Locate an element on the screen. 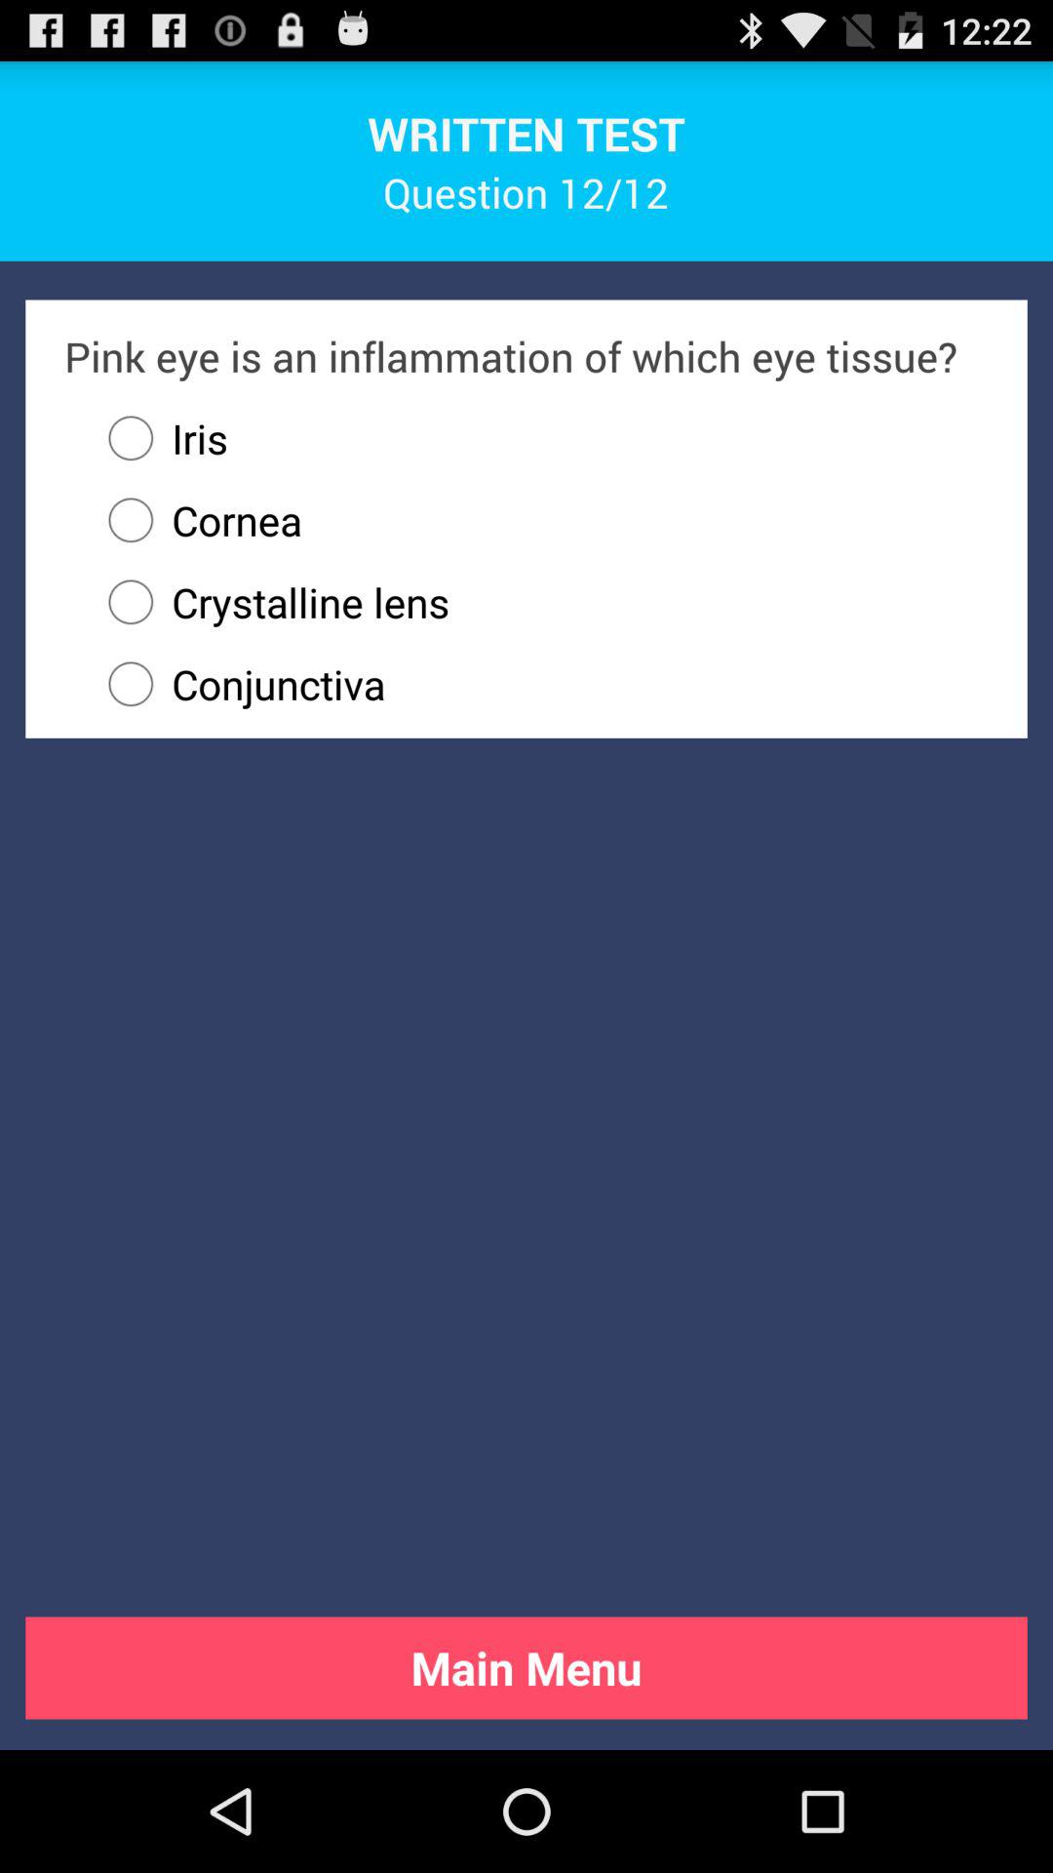  open crystalline lens radio button is located at coordinates (539, 602).